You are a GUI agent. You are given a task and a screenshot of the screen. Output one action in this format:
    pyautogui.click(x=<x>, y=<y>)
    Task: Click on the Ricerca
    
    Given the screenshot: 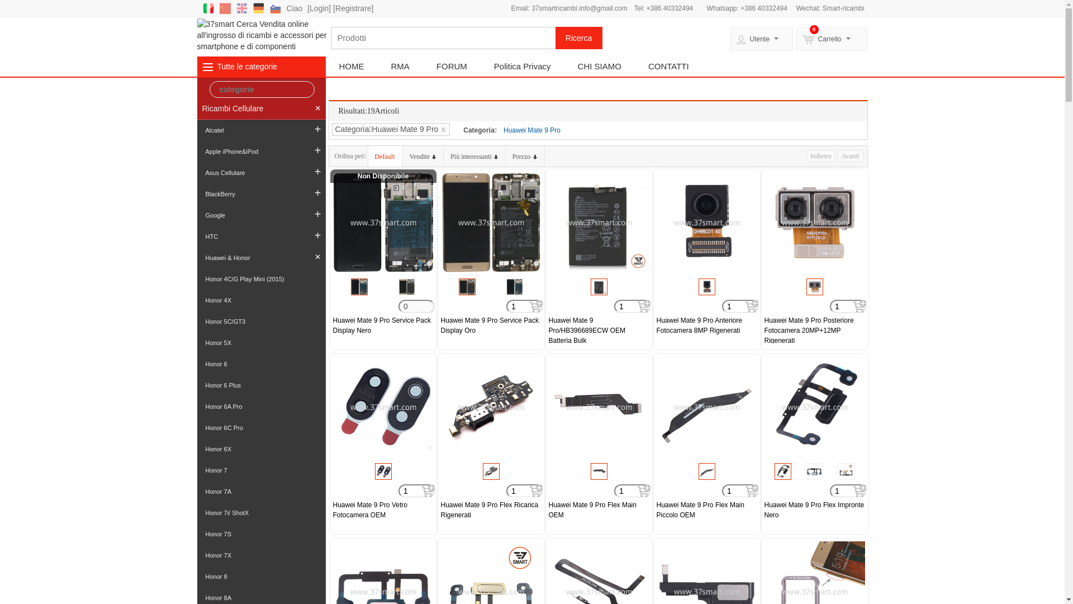 What is the action you would take?
    pyautogui.click(x=579, y=38)
    